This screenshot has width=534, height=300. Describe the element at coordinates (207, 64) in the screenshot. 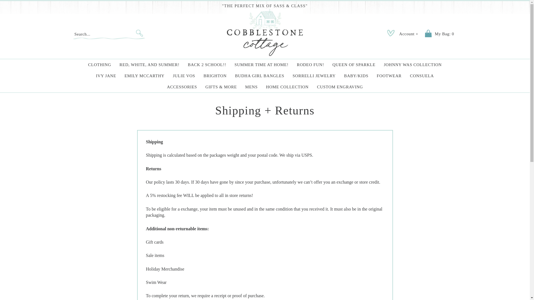

I see `BACK 2 SCHOOL!!` at that location.